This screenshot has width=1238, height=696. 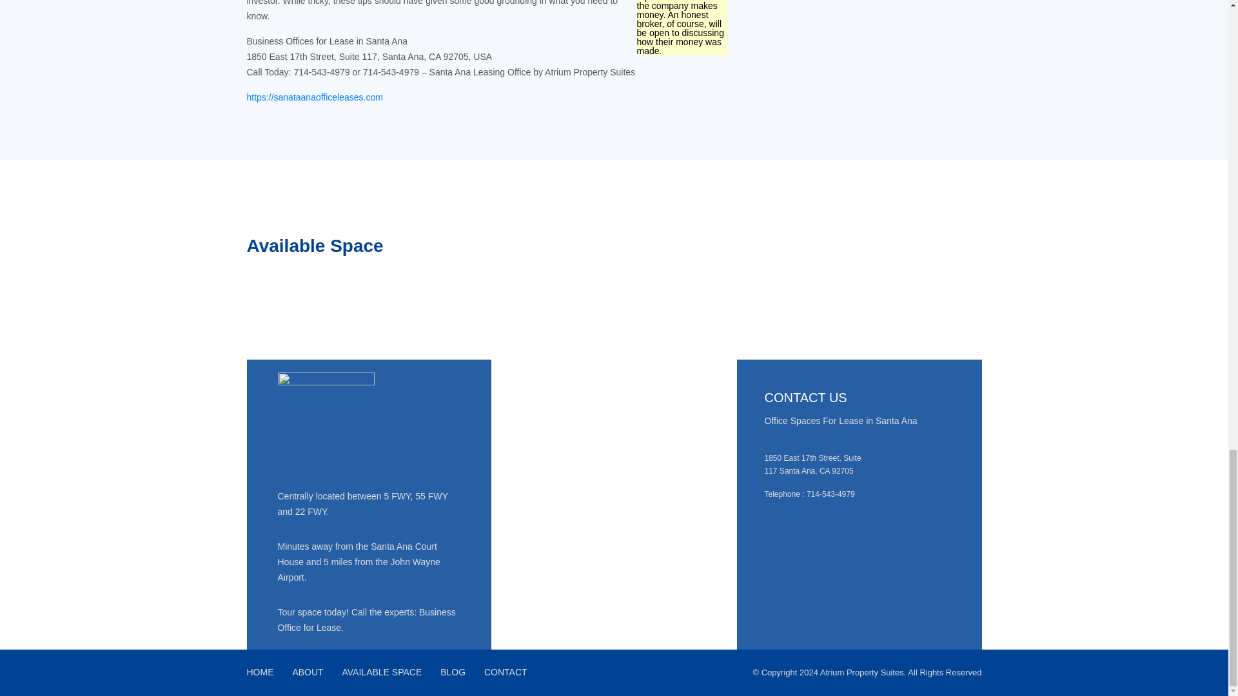 I want to click on AVAILABLE SPACE, so click(x=382, y=672).